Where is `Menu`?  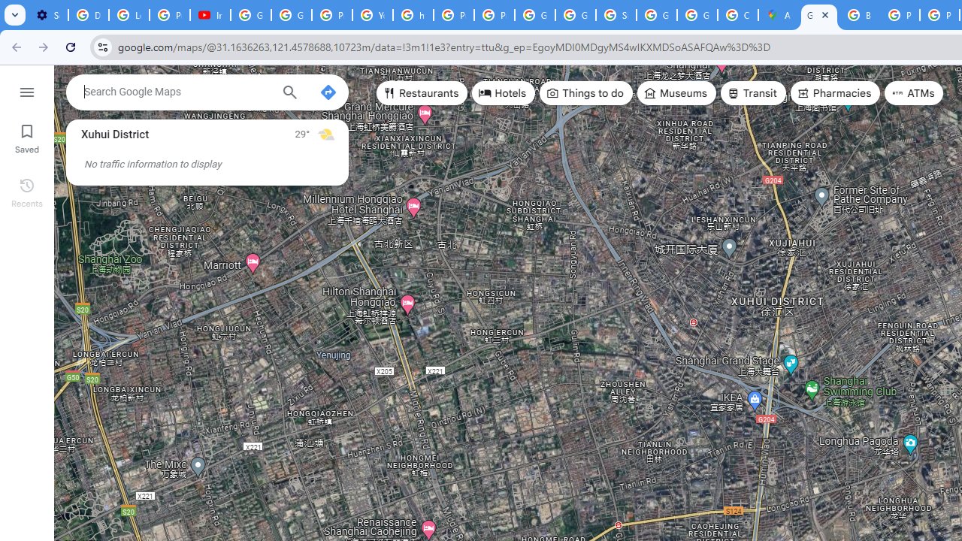 Menu is located at coordinates (27, 90).